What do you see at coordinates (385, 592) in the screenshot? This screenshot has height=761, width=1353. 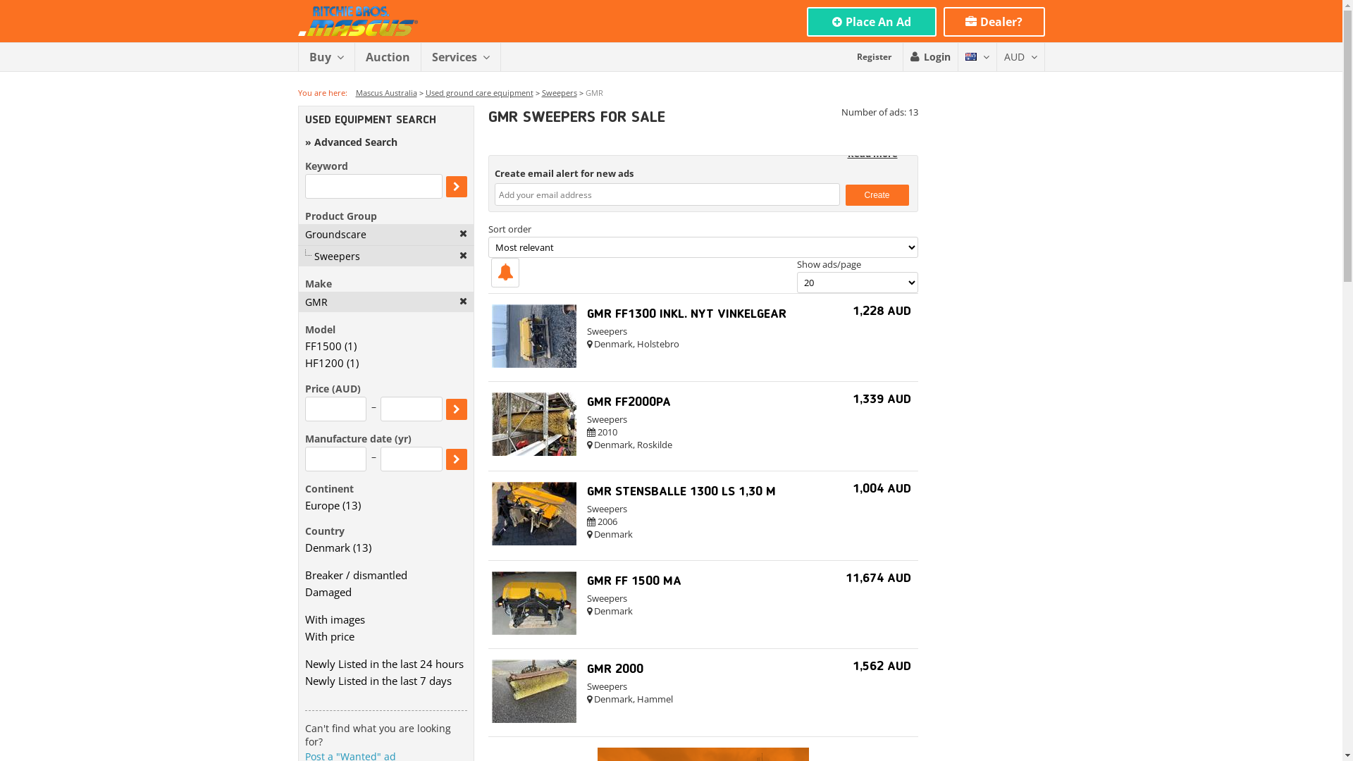 I see `Damaged` at bounding box center [385, 592].